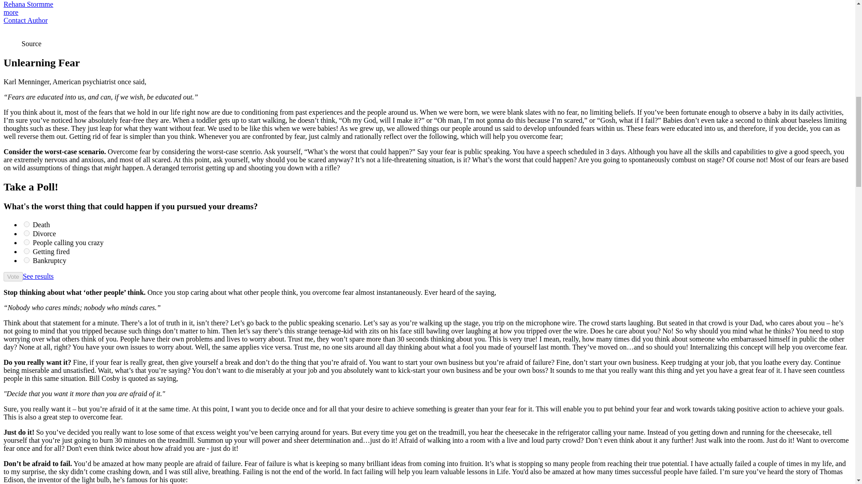  I want to click on See results, so click(38, 276).